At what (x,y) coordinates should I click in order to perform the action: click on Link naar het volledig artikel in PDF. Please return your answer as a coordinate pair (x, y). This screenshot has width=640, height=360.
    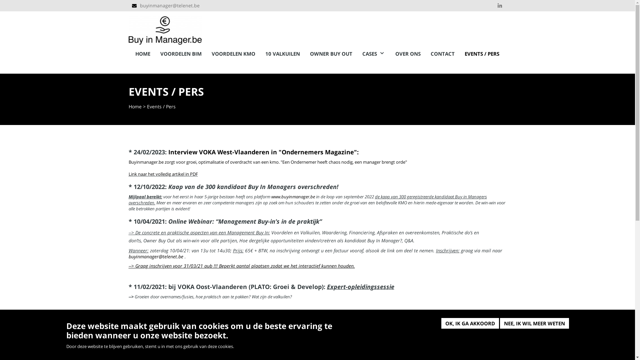
    Looking at the image, I should click on (163, 174).